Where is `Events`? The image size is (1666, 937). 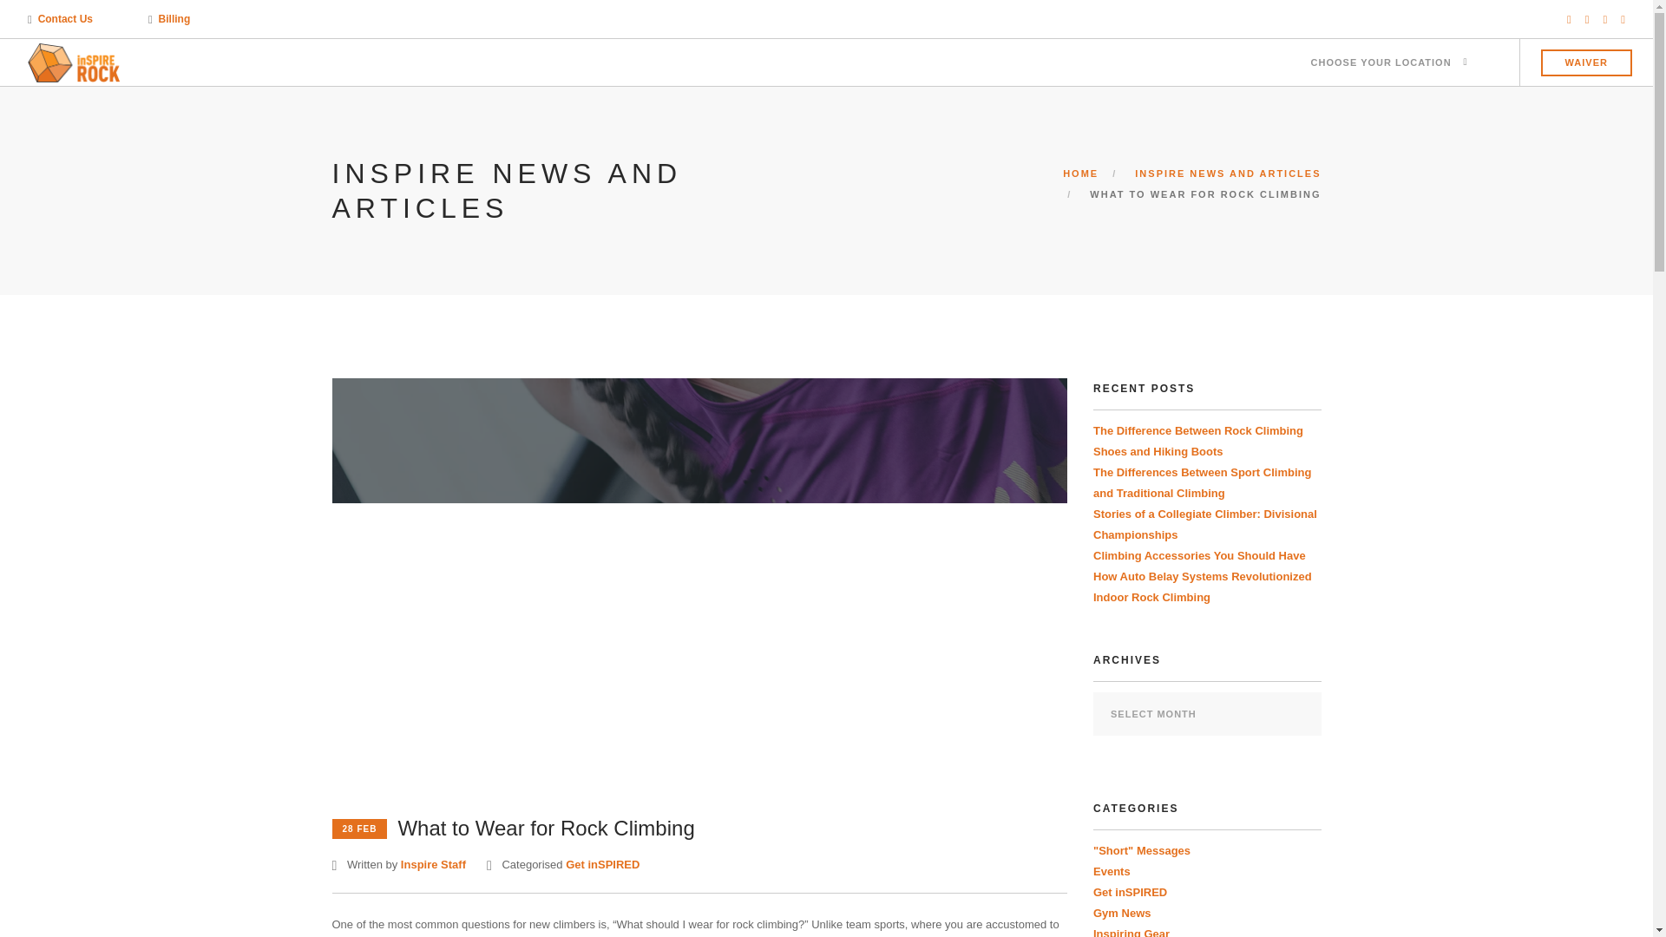 Events is located at coordinates (1112, 871).